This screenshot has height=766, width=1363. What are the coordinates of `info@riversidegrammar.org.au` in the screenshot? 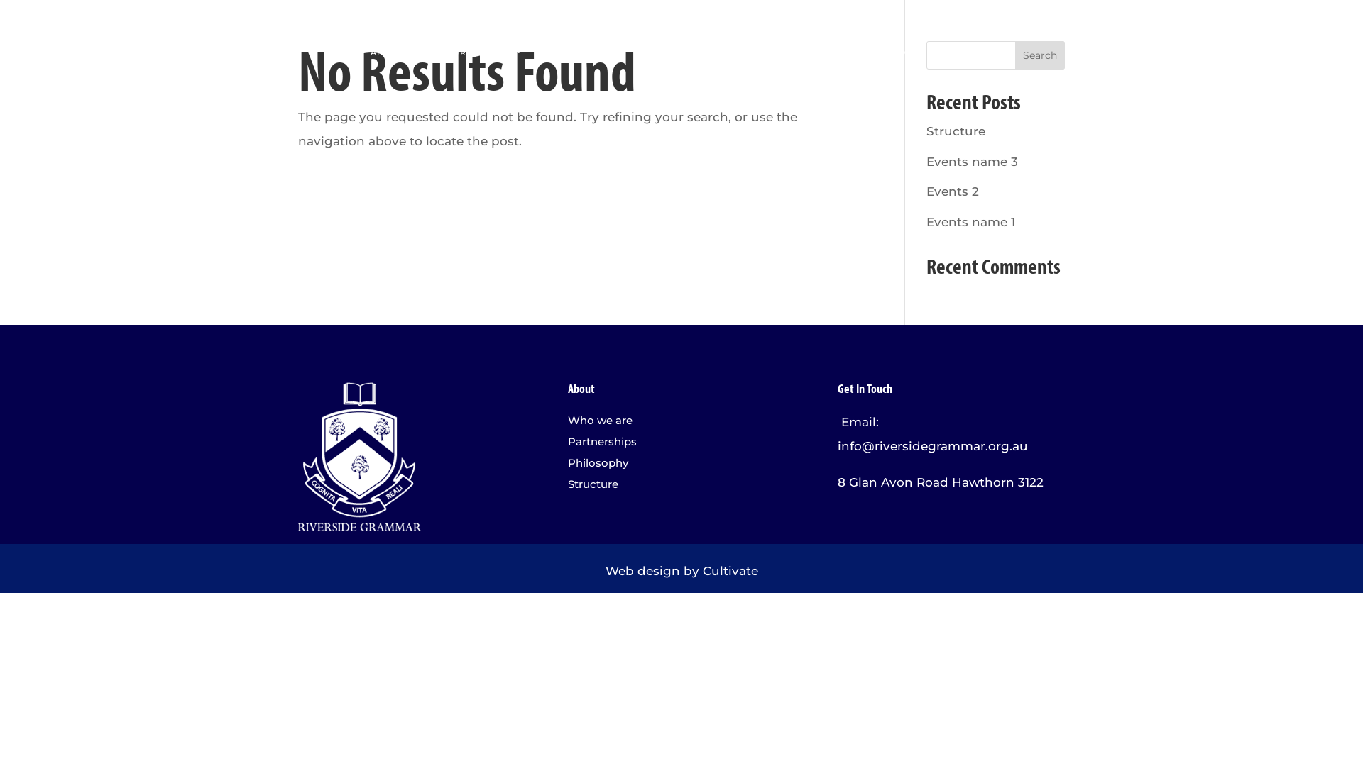 It's located at (933, 445).